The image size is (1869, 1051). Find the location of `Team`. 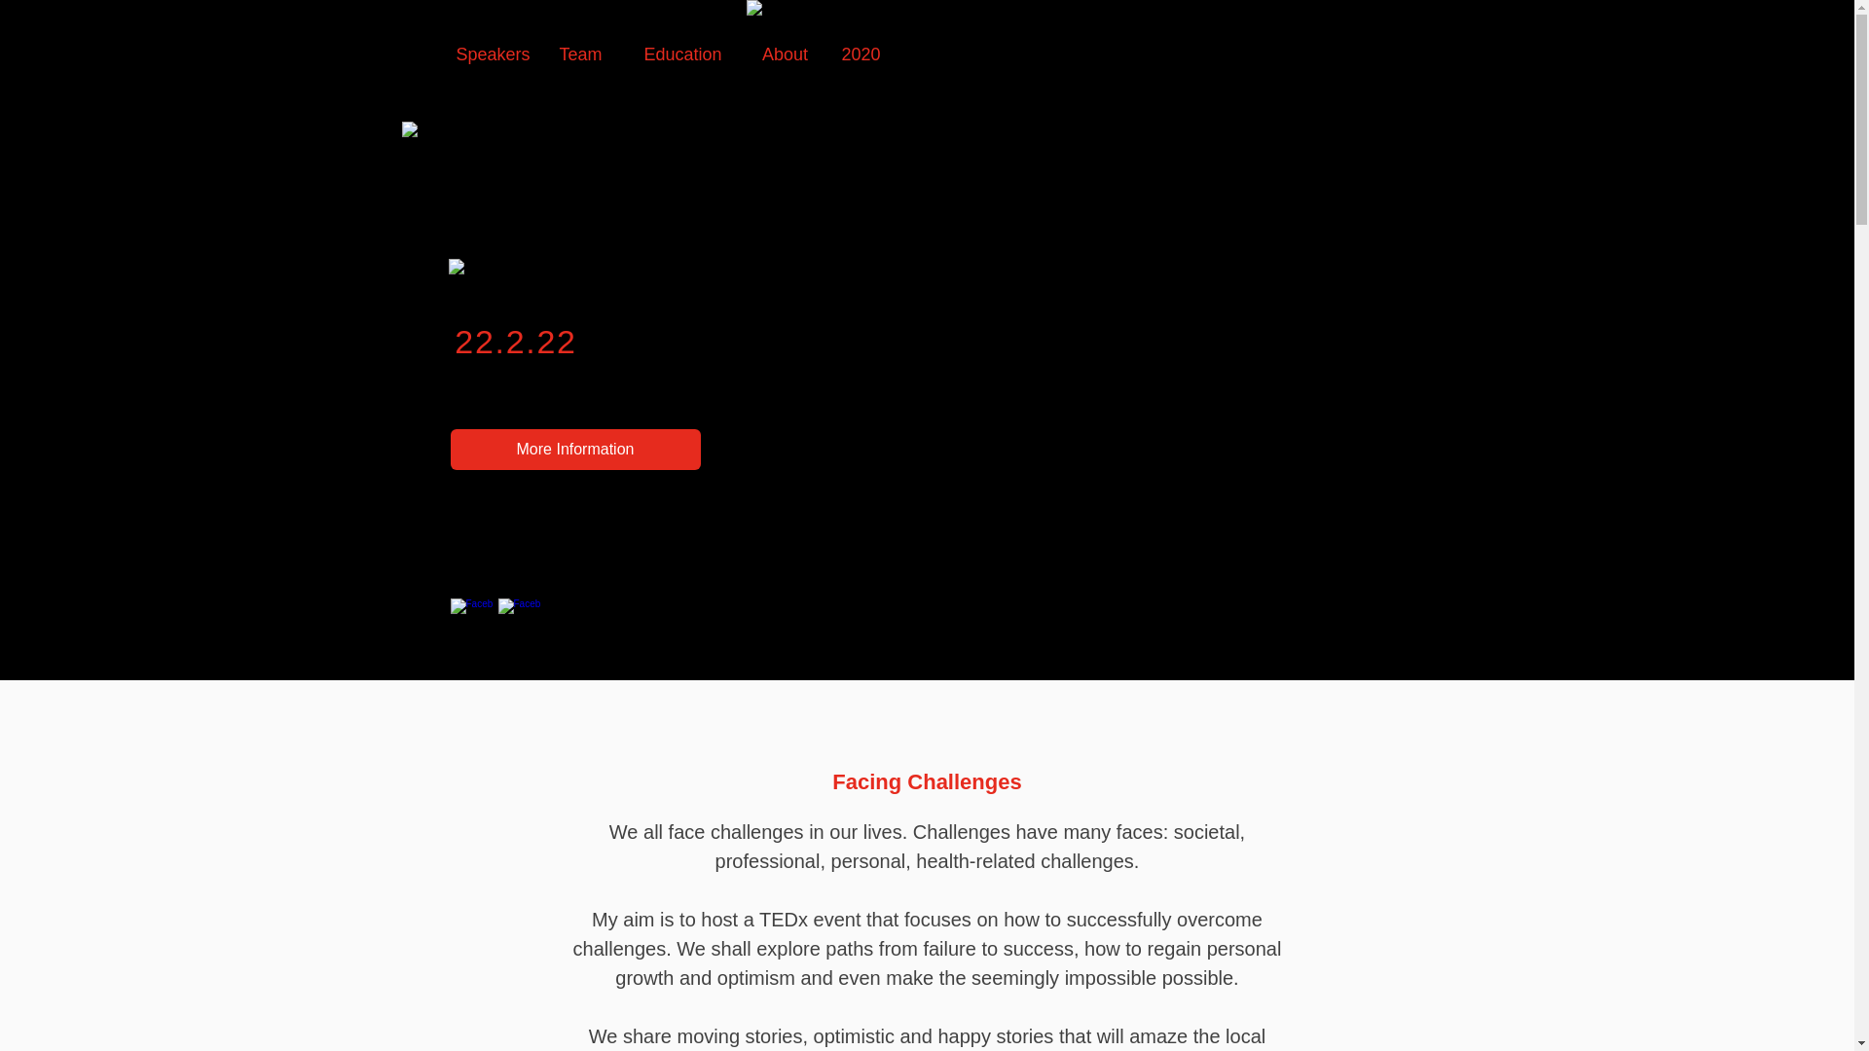

Team is located at coordinates (580, 54).